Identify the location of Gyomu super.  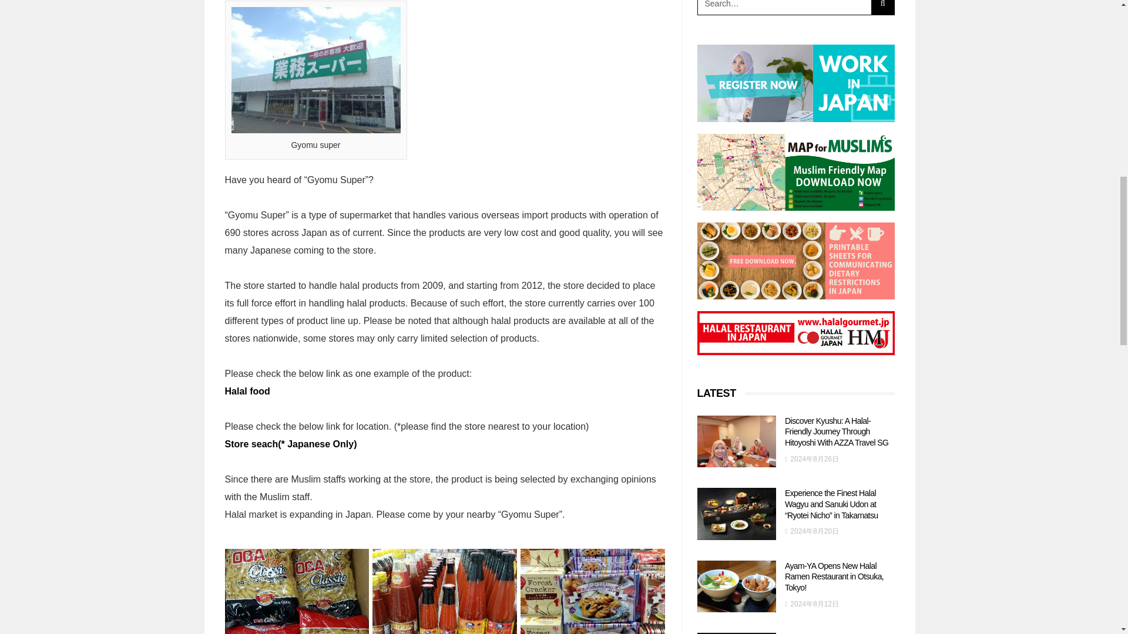
(315, 69).